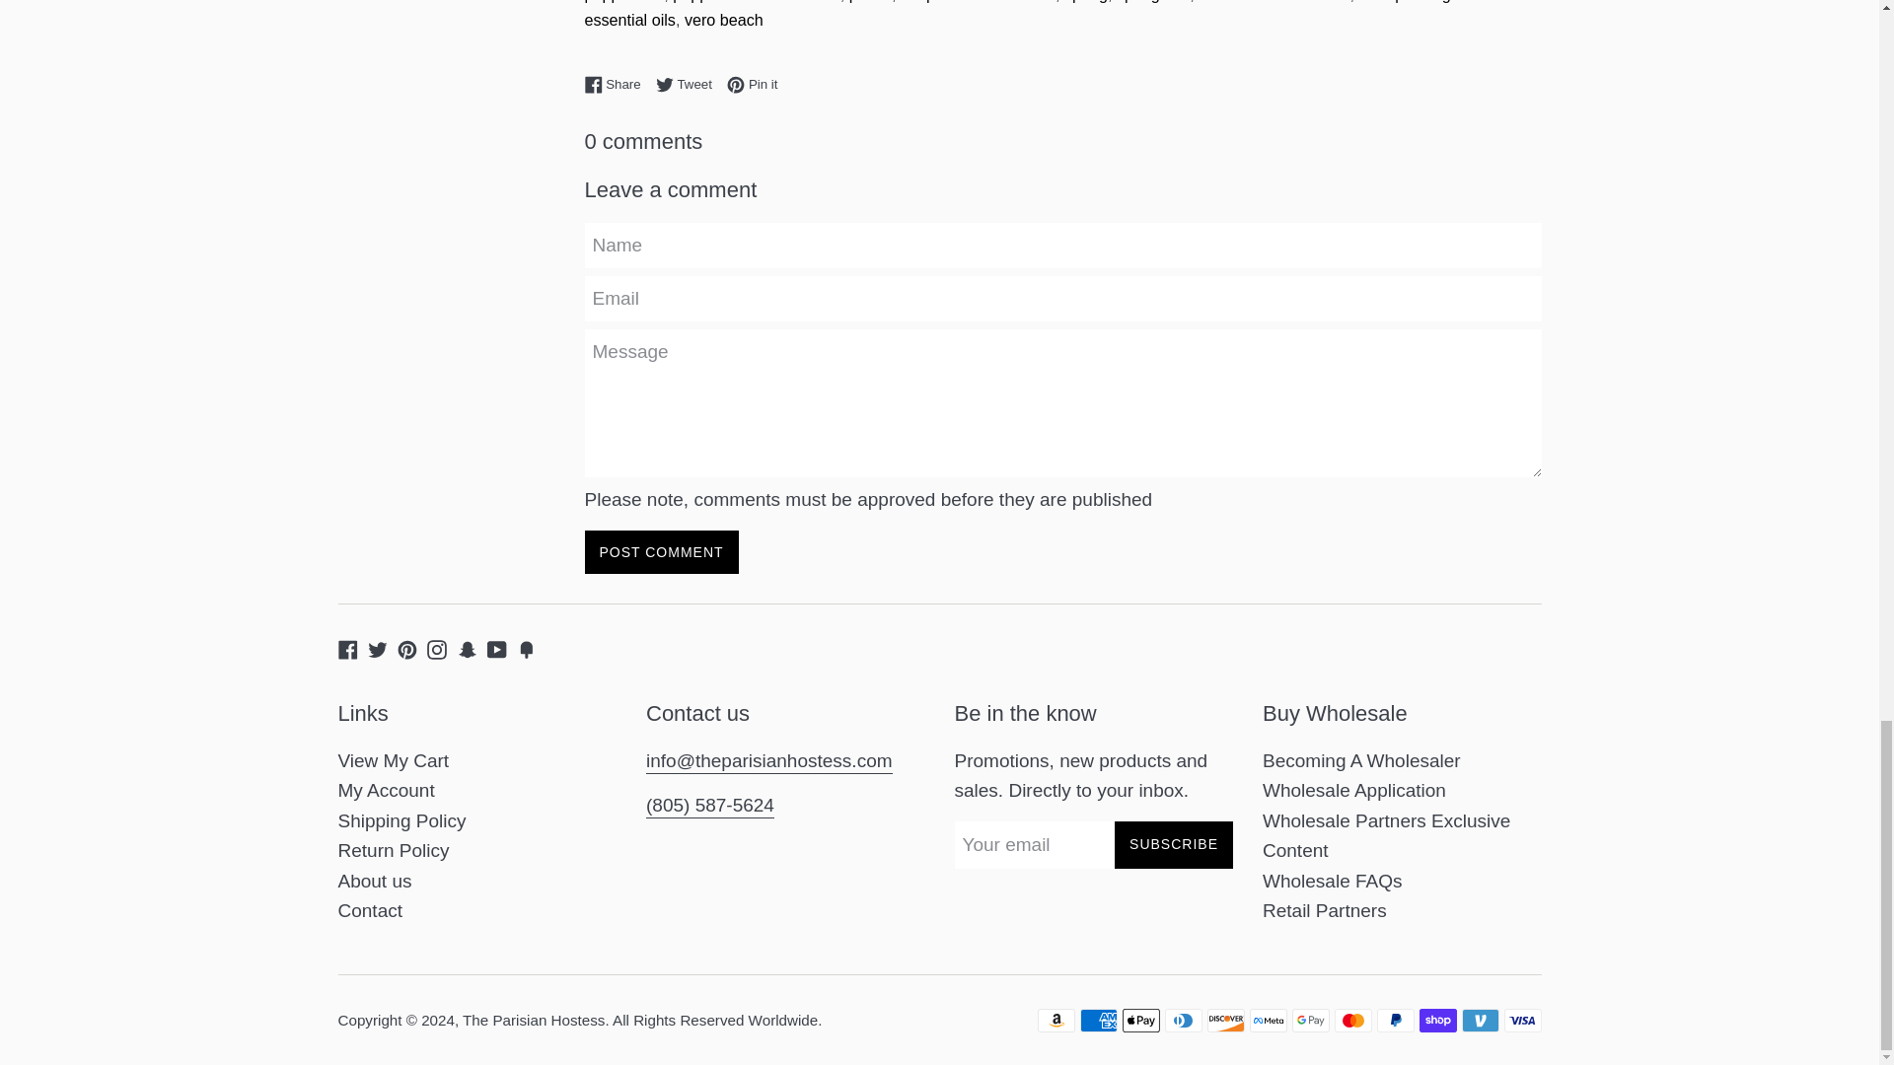  What do you see at coordinates (752, 84) in the screenshot?
I see `Pin on Pinterest` at bounding box center [752, 84].